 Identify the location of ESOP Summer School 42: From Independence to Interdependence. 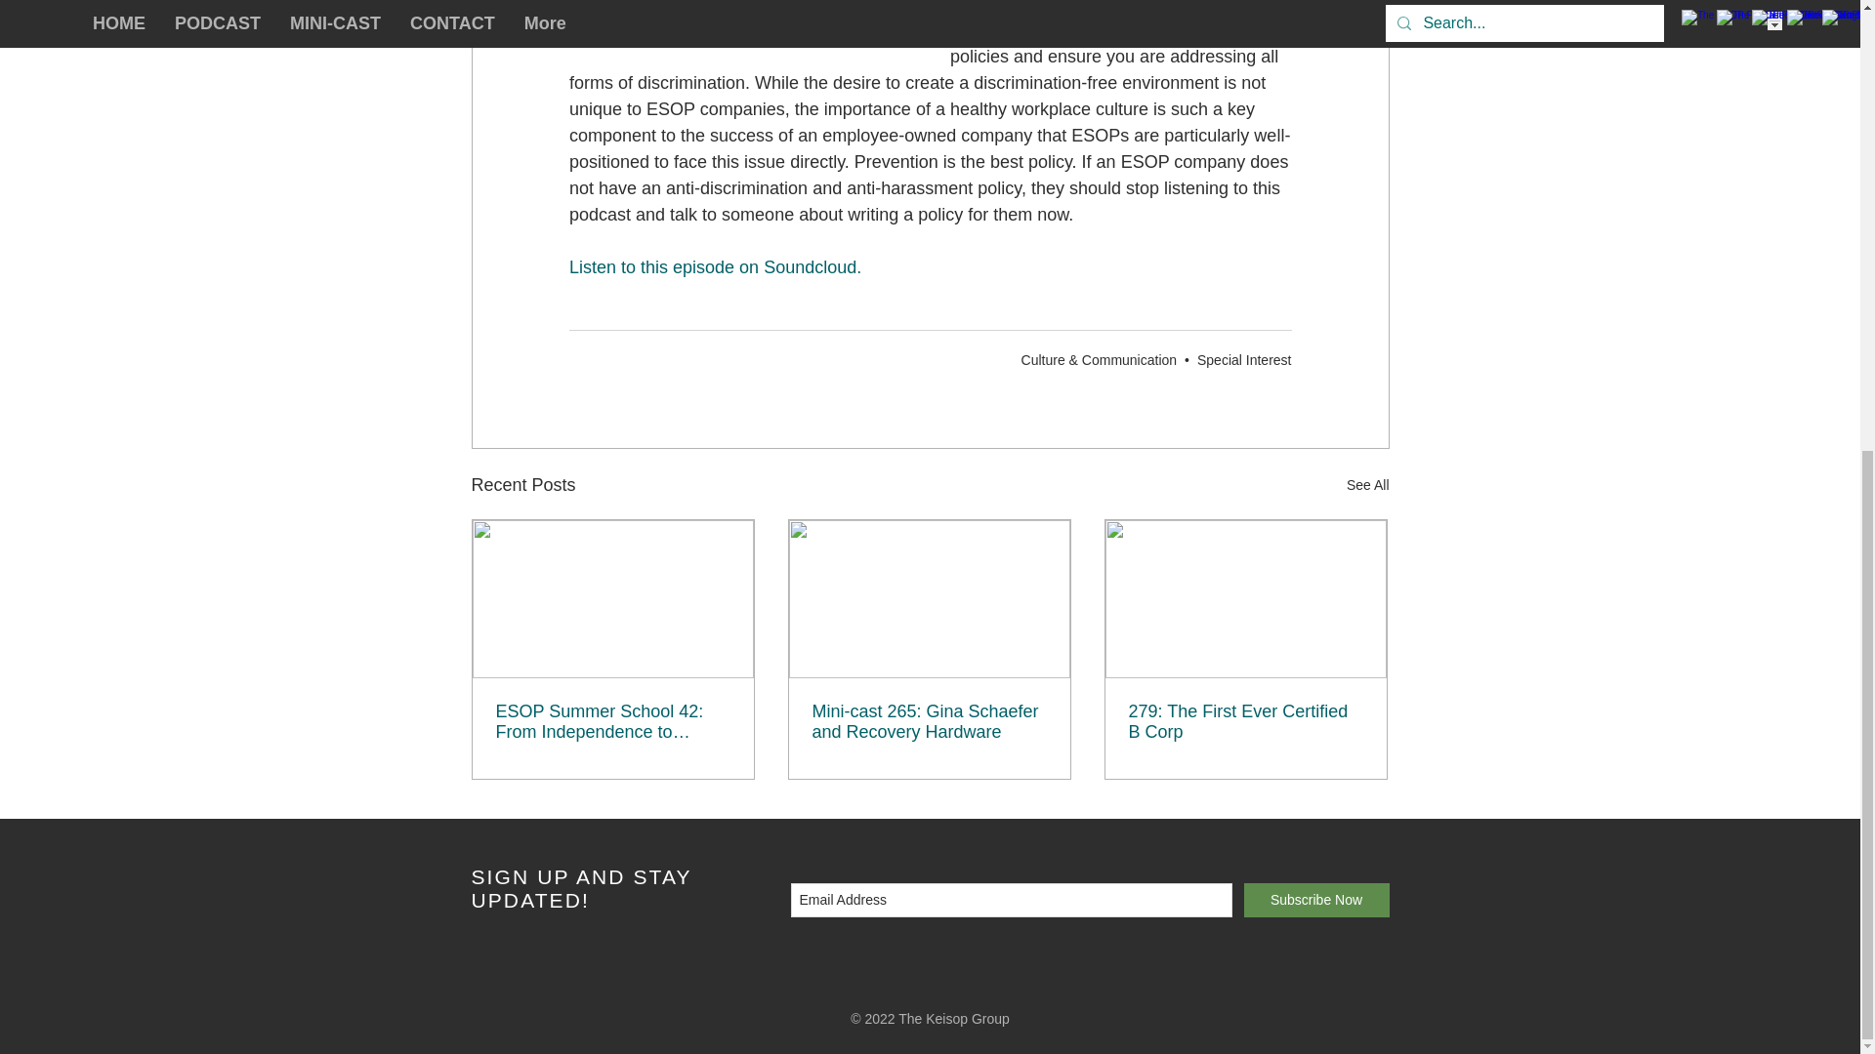
(613, 722).